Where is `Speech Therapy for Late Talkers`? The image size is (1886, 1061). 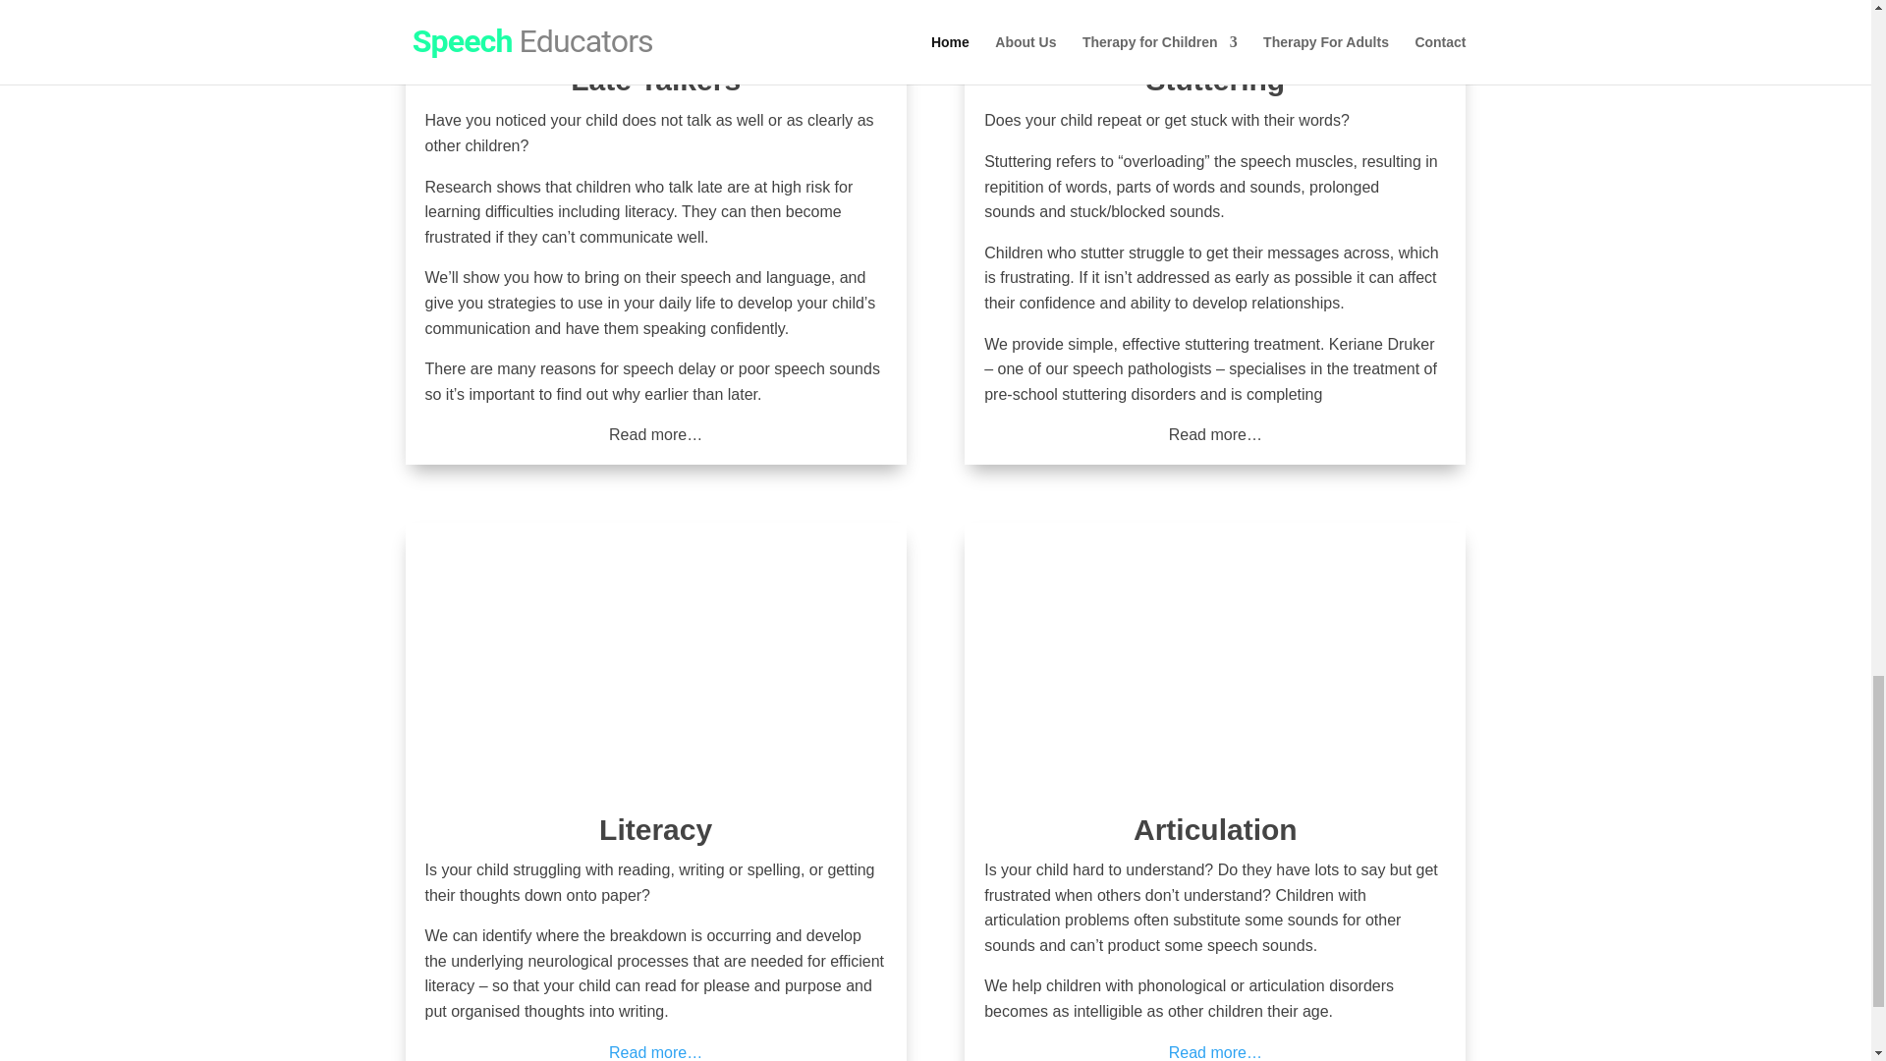 Speech Therapy for Late Talkers is located at coordinates (655, 434).